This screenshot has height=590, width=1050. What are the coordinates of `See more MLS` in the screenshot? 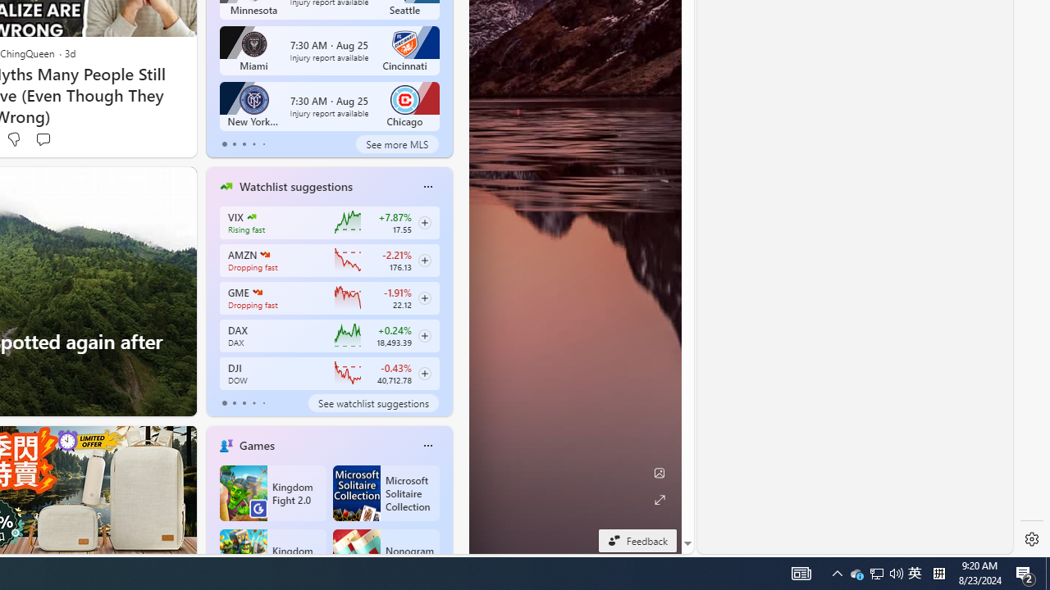 It's located at (295, 186).